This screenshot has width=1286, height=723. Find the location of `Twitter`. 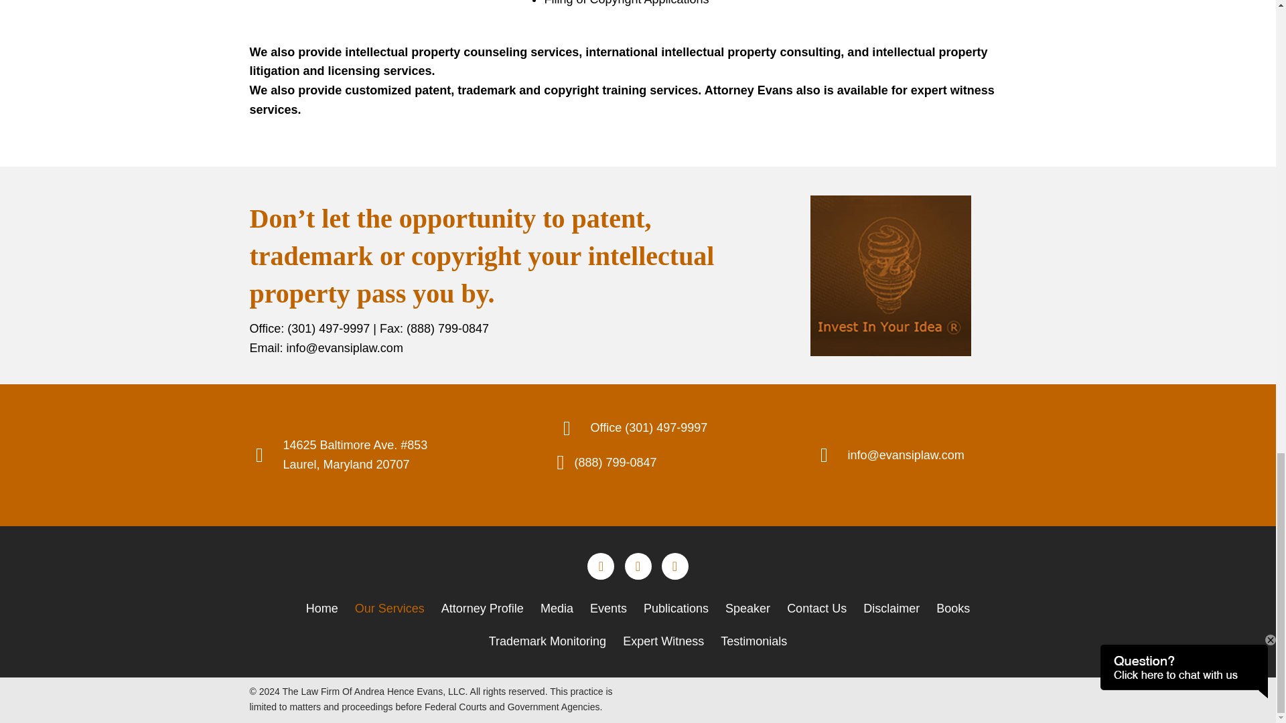

Twitter is located at coordinates (637, 566).